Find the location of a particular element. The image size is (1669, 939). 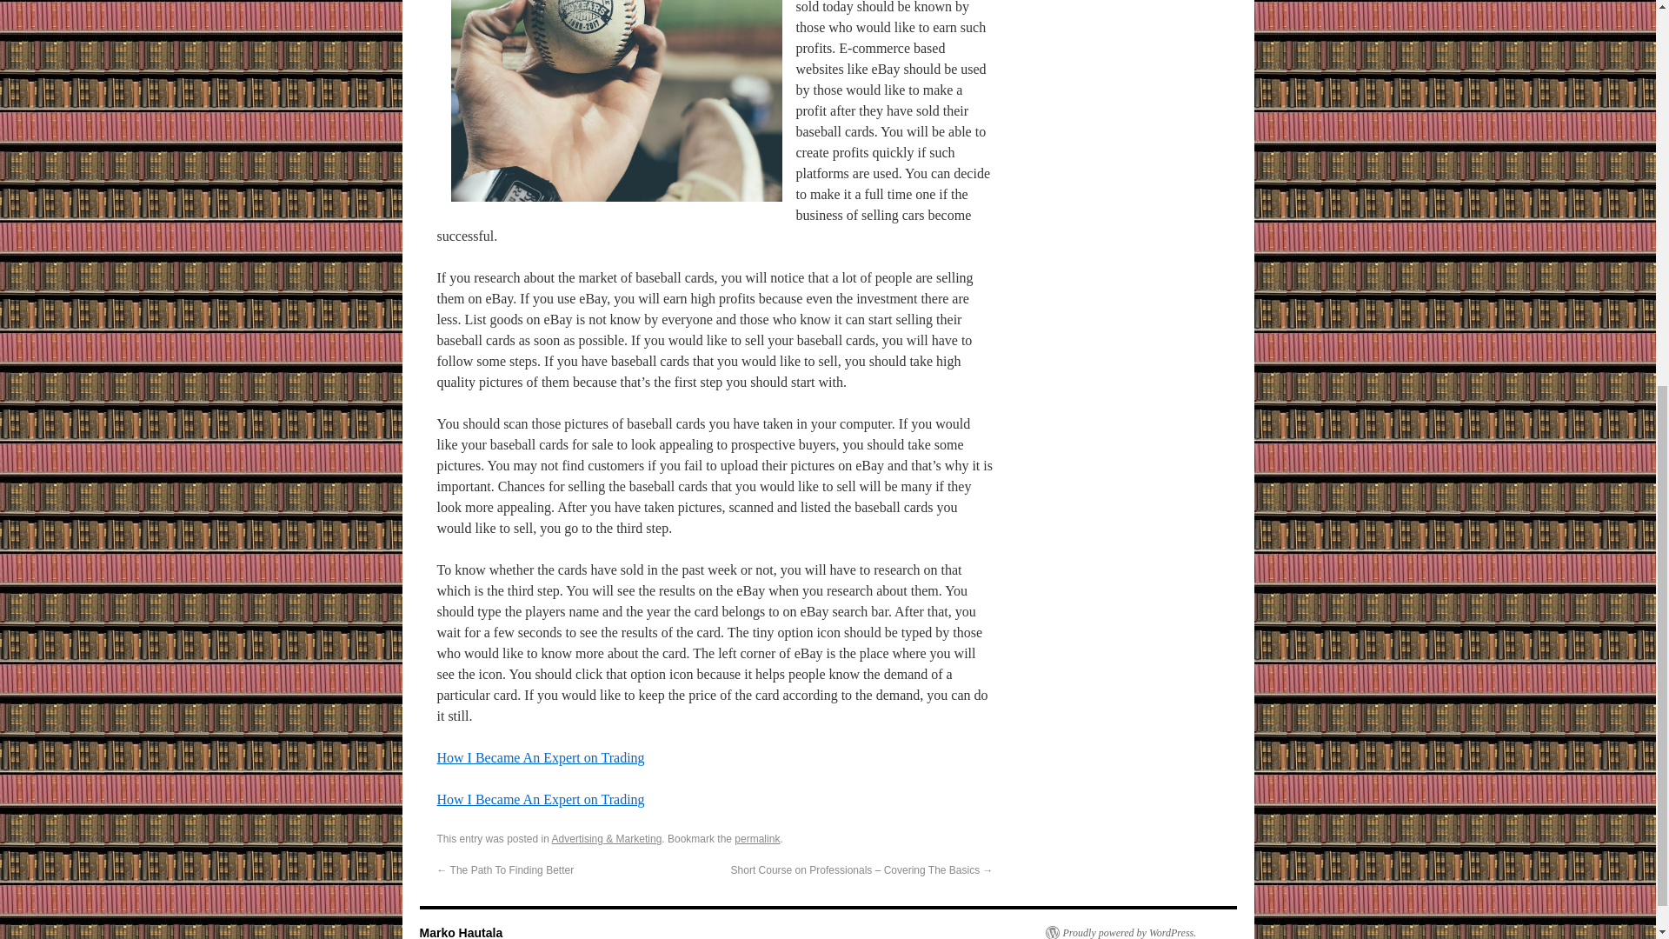

How I Became An Expert on Trading is located at coordinates (540, 799).